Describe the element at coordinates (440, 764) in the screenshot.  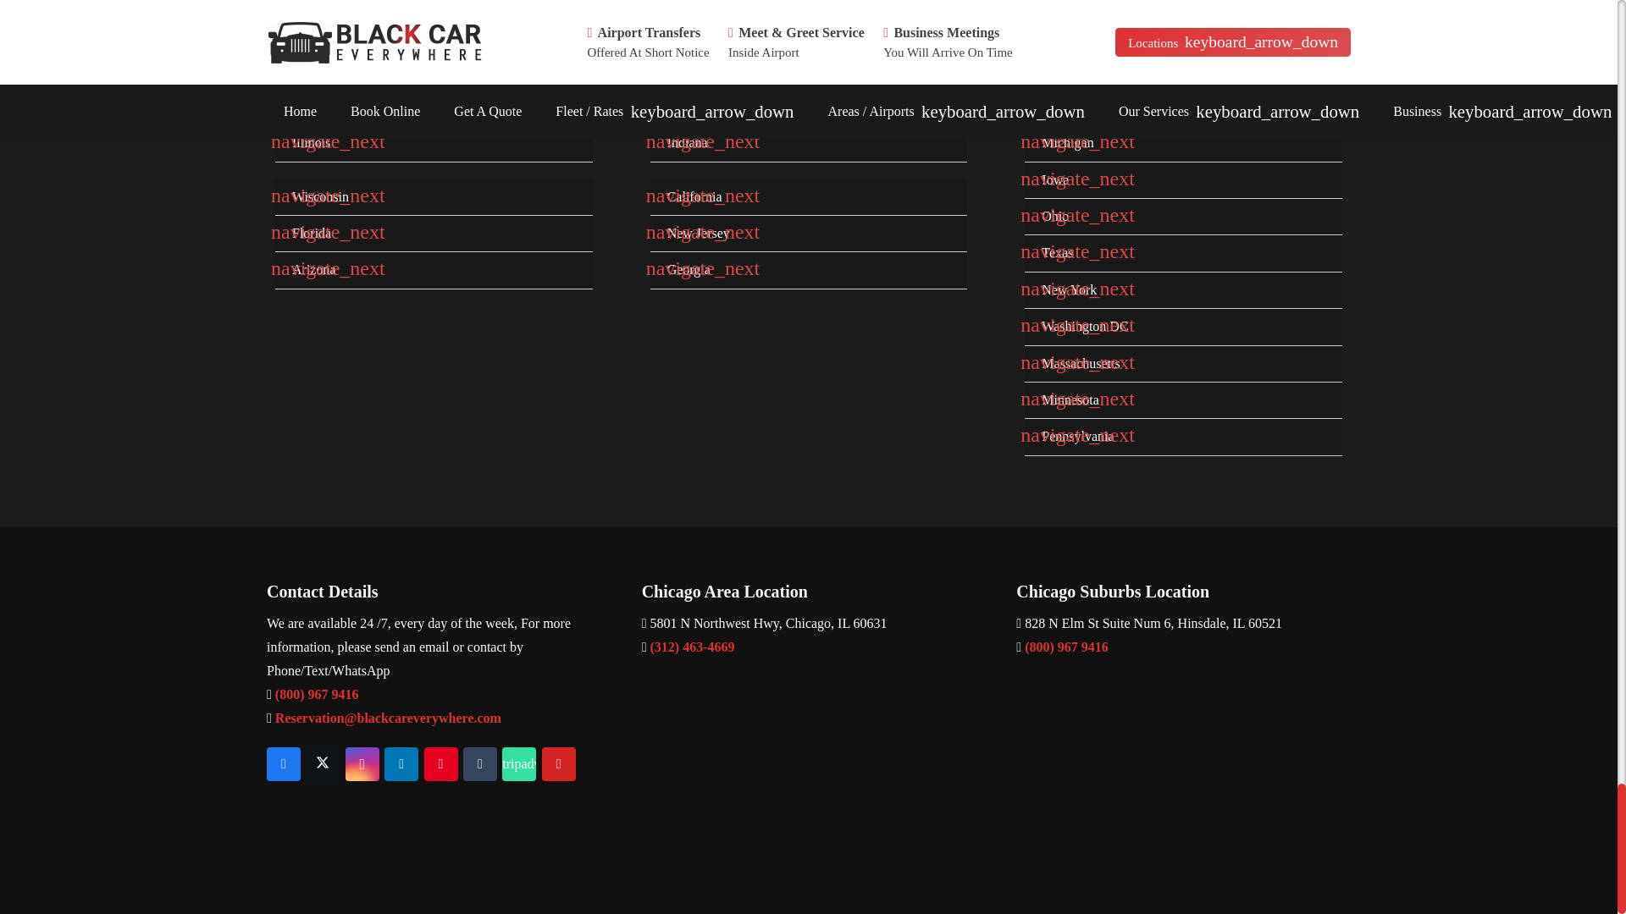
I see `Pinterest` at that location.